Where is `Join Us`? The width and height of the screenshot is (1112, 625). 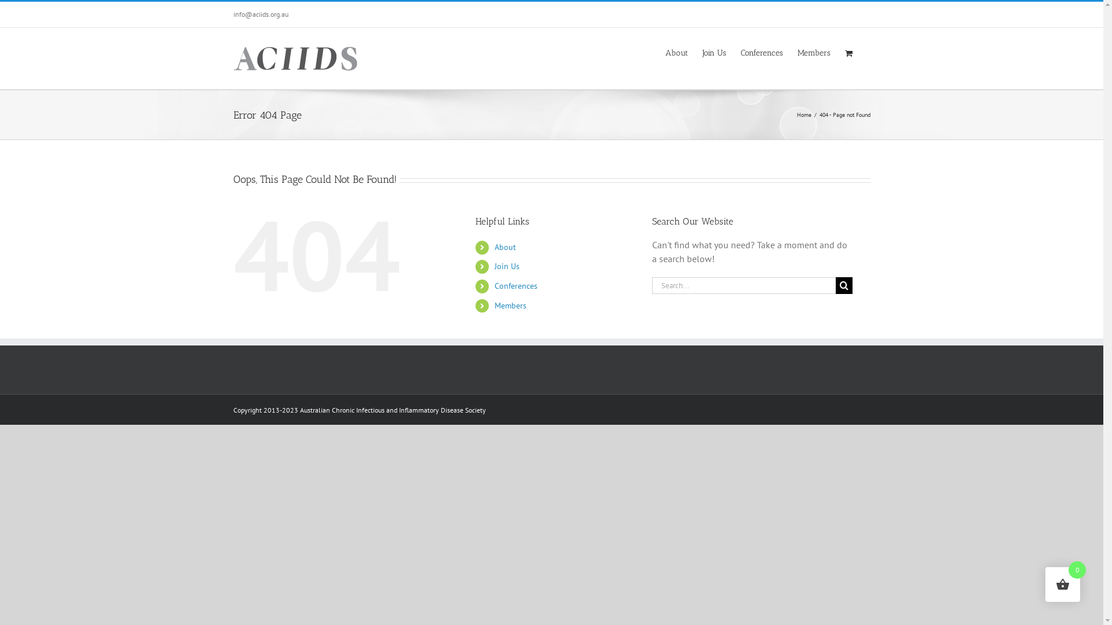 Join Us is located at coordinates (714, 52).